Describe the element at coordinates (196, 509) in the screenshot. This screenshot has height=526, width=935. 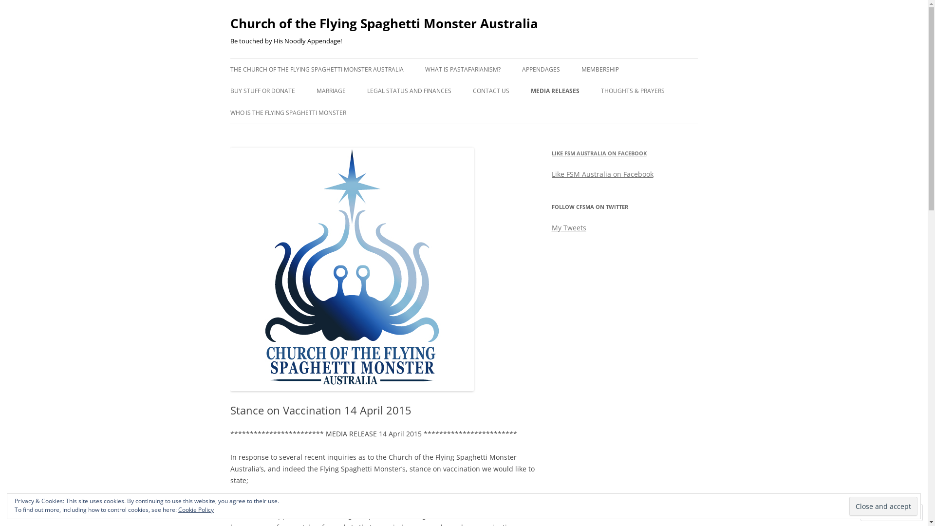
I see `Cookie Policy` at that location.